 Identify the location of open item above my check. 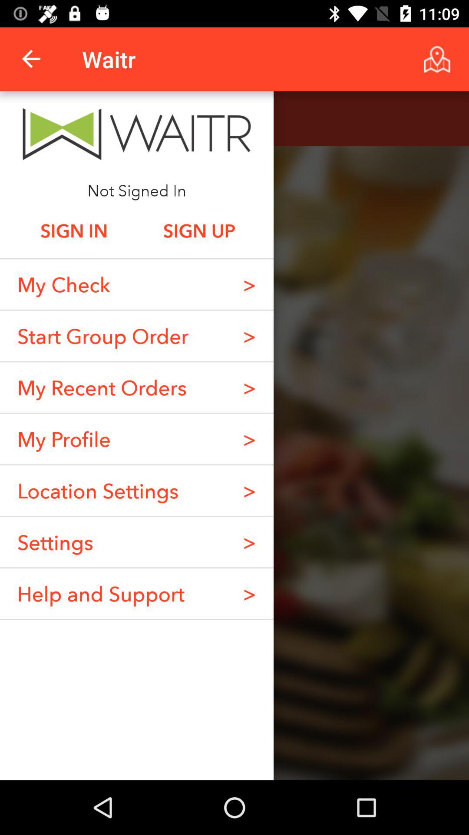
(74, 230).